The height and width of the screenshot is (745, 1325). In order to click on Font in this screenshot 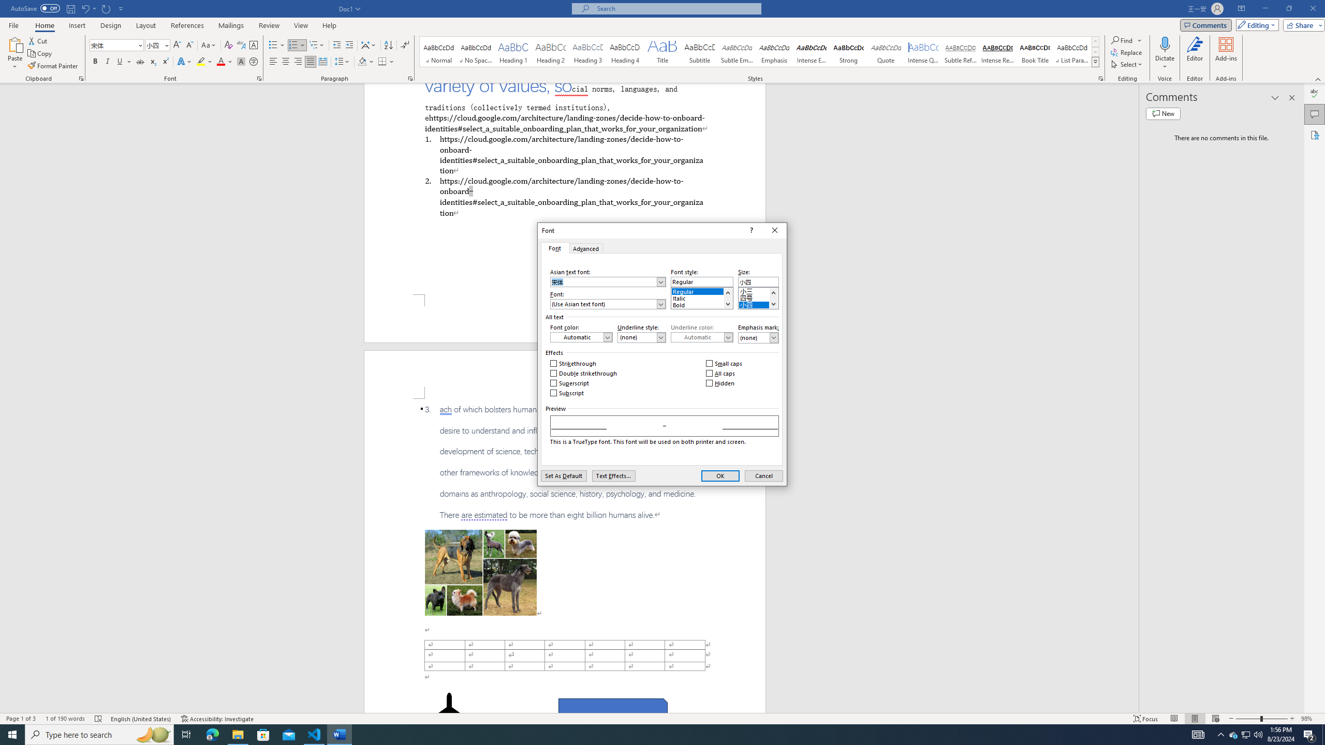, I will do `click(1323, 735)`.